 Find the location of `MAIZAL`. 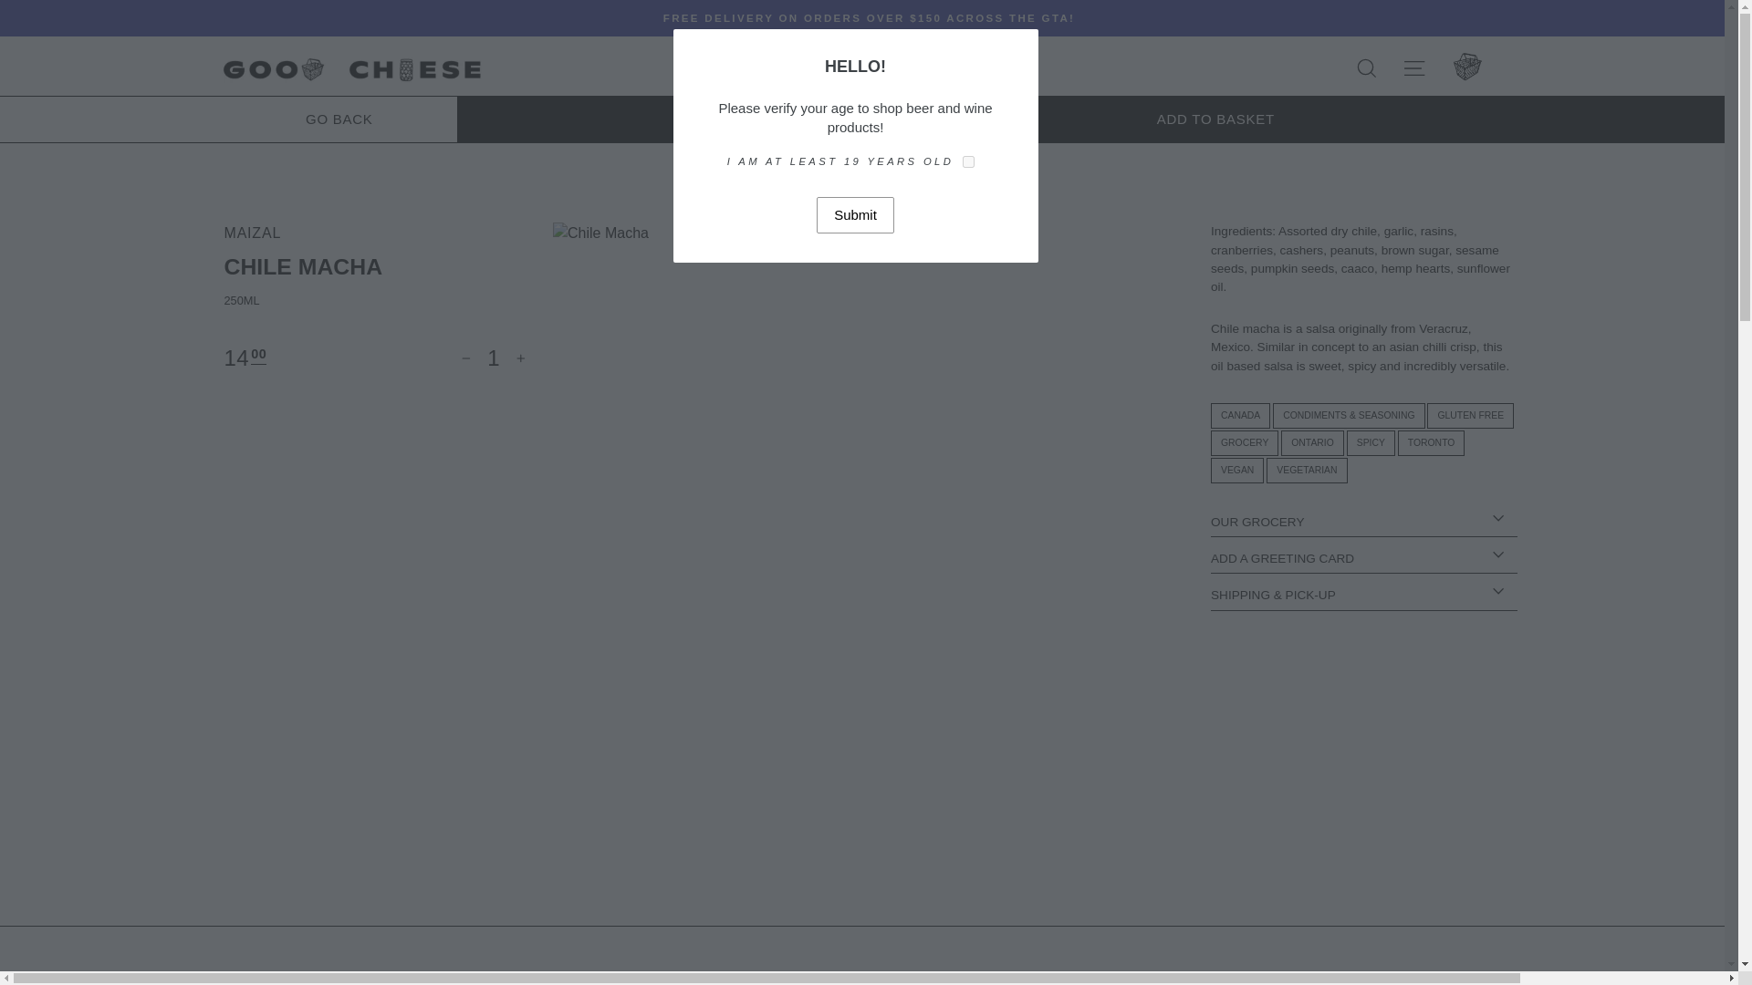

MAIZAL is located at coordinates (253, 233).